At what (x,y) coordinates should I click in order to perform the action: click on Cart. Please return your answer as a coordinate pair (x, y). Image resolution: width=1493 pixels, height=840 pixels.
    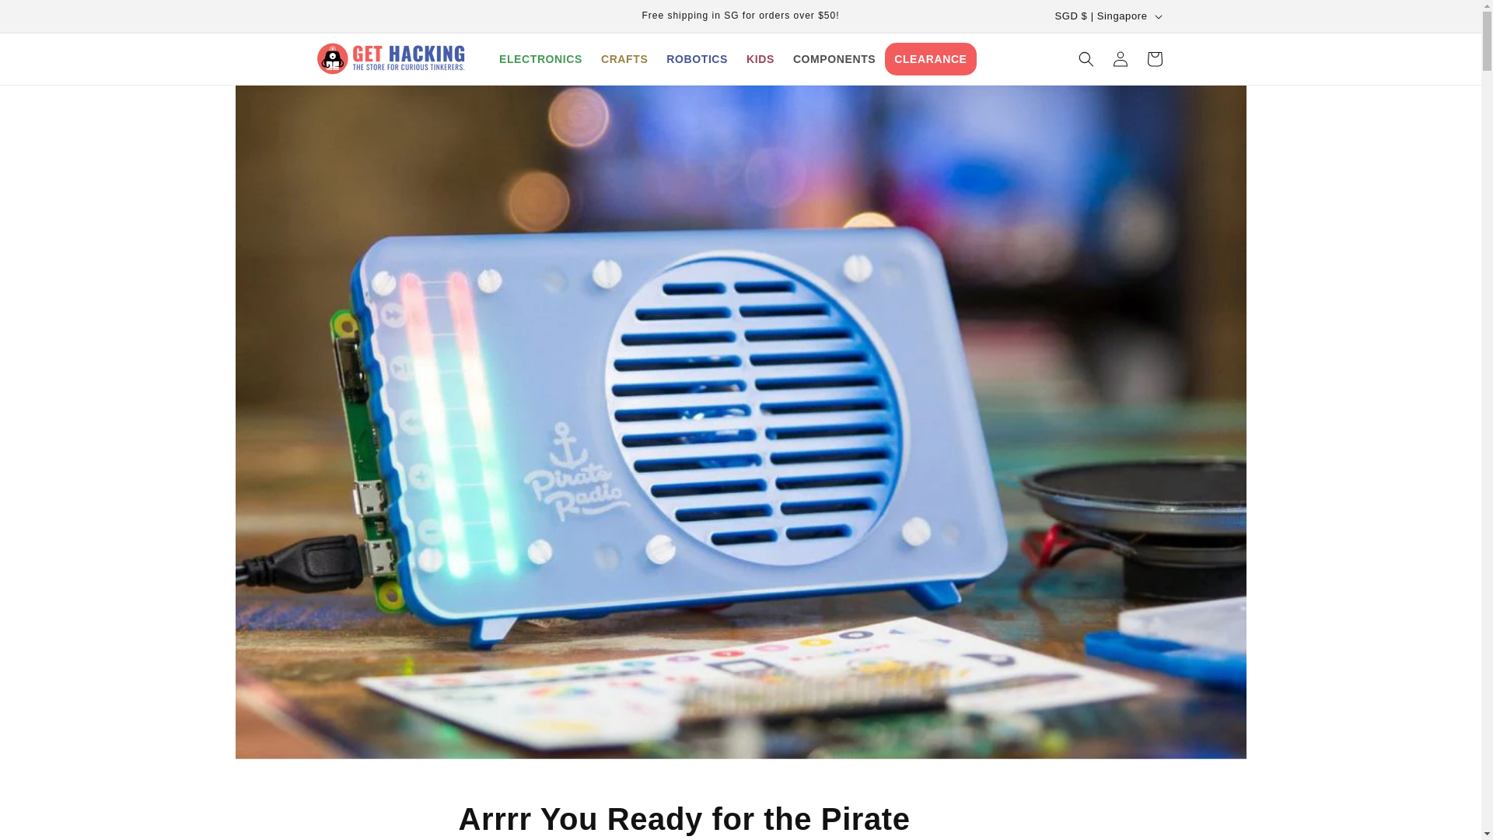
    Looking at the image, I should click on (697, 58).